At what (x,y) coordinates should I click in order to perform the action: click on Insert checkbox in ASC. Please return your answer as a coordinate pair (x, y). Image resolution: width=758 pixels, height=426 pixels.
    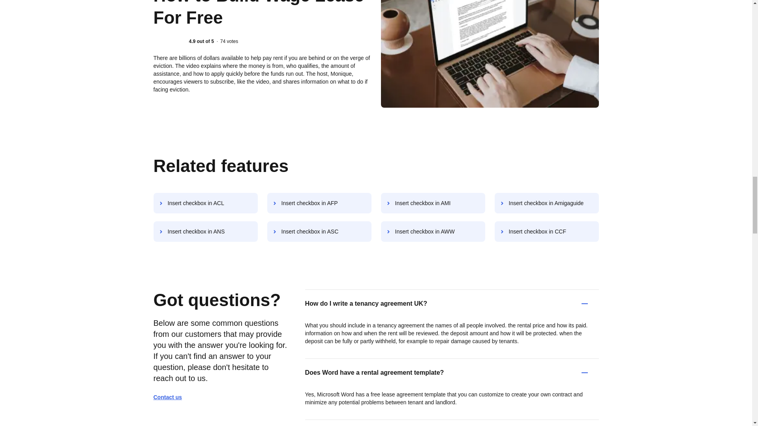
    Looking at the image, I should click on (319, 231).